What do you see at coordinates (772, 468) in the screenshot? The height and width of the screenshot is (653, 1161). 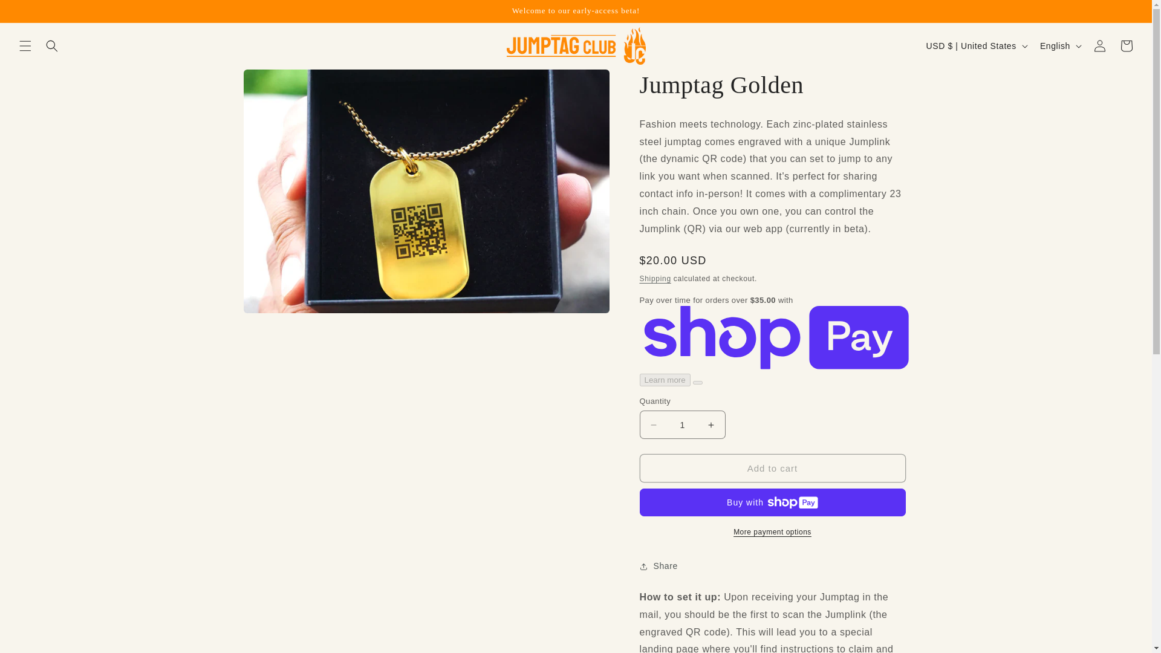 I see `Add to cart` at bounding box center [772, 468].